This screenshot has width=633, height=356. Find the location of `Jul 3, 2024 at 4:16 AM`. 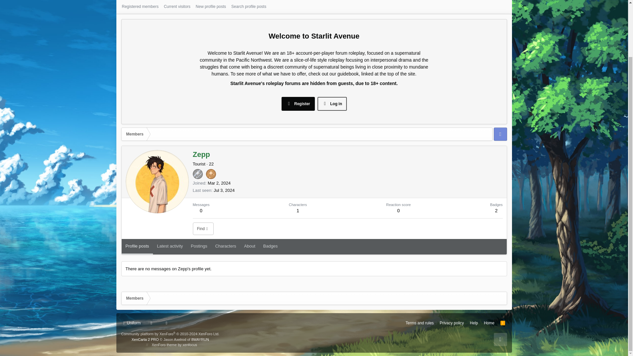

Jul 3, 2024 at 4:16 AM is located at coordinates (224, 191).